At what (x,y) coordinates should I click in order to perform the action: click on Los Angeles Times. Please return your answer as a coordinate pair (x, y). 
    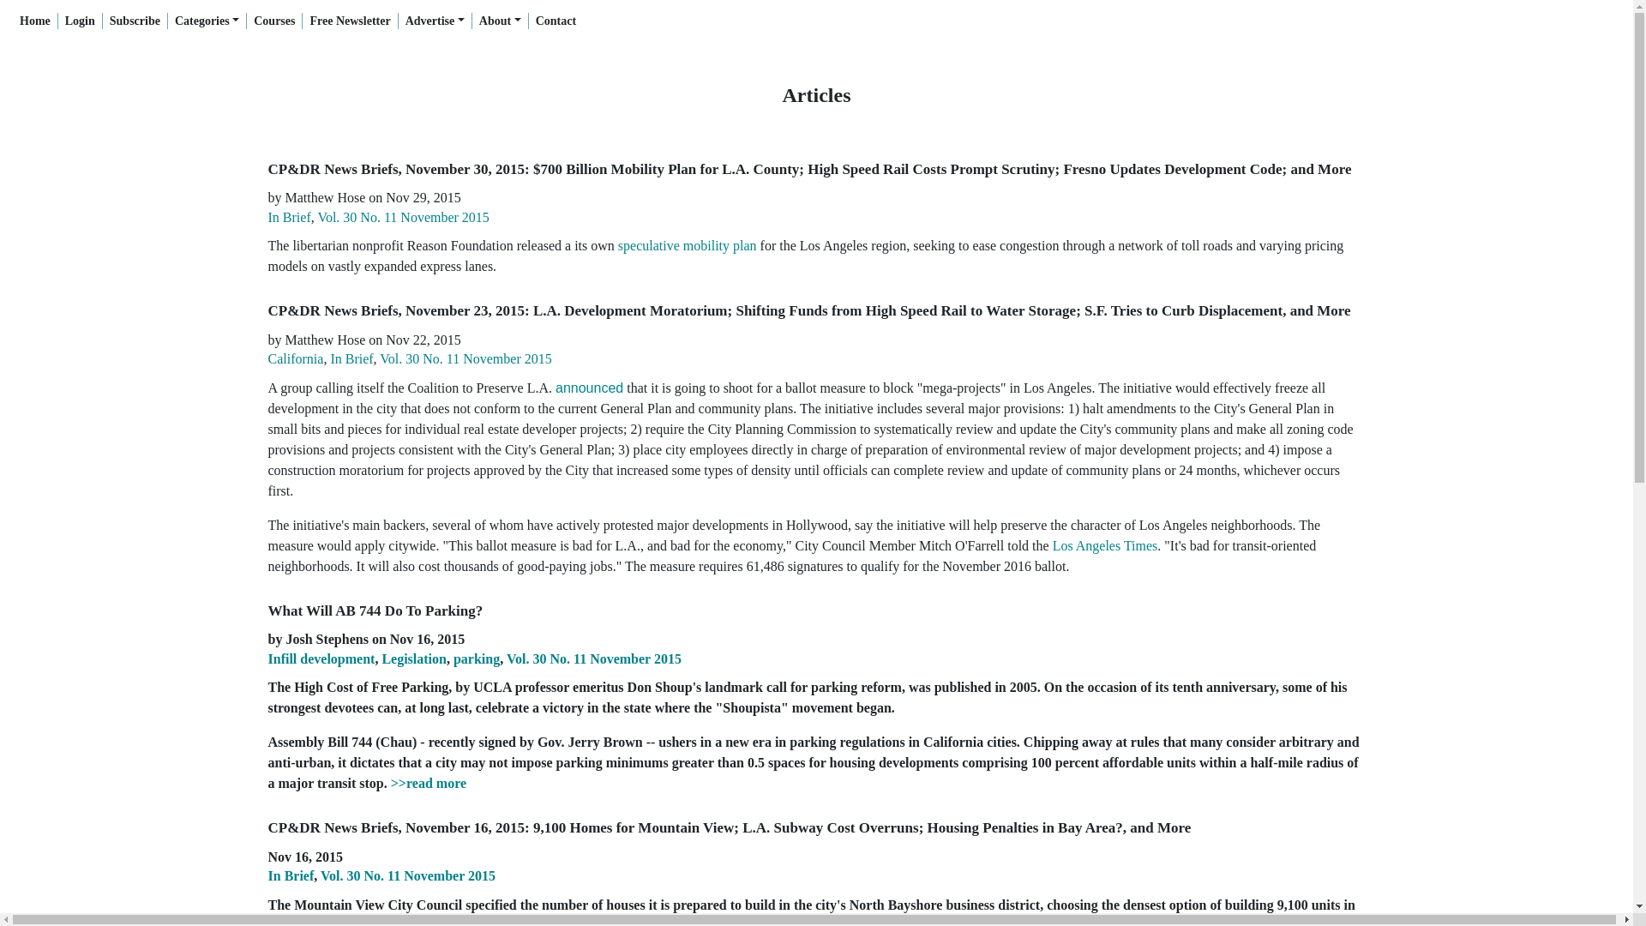
    Looking at the image, I should click on (1106, 546).